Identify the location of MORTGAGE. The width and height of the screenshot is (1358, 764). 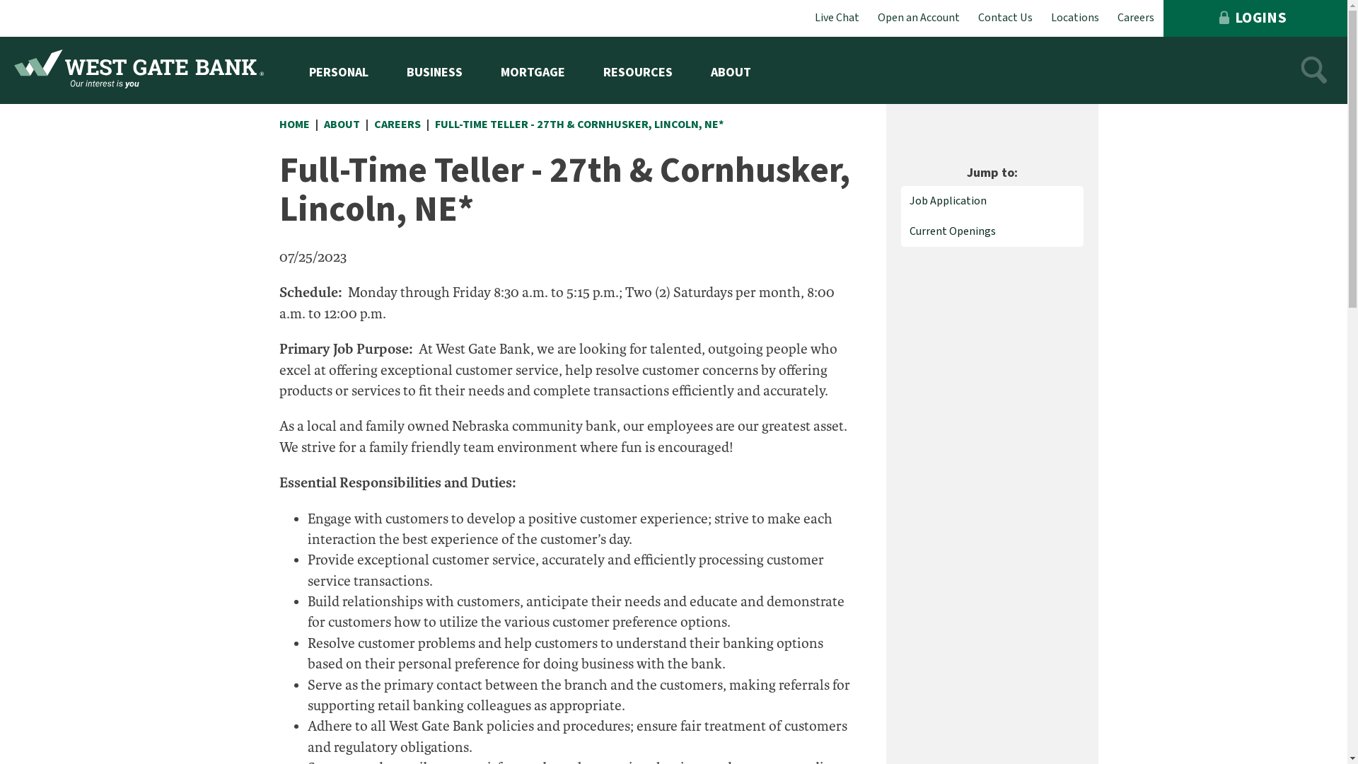
(533, 71).